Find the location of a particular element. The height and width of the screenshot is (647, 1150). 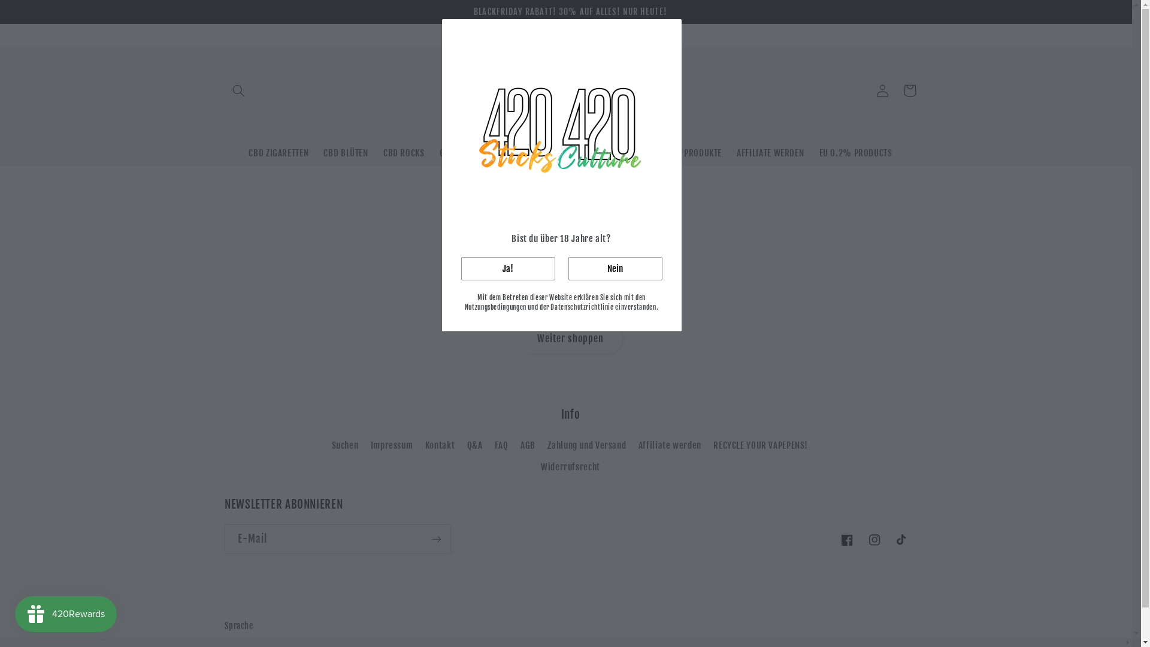

LIQUIDS is located at coordinates (571, 153).